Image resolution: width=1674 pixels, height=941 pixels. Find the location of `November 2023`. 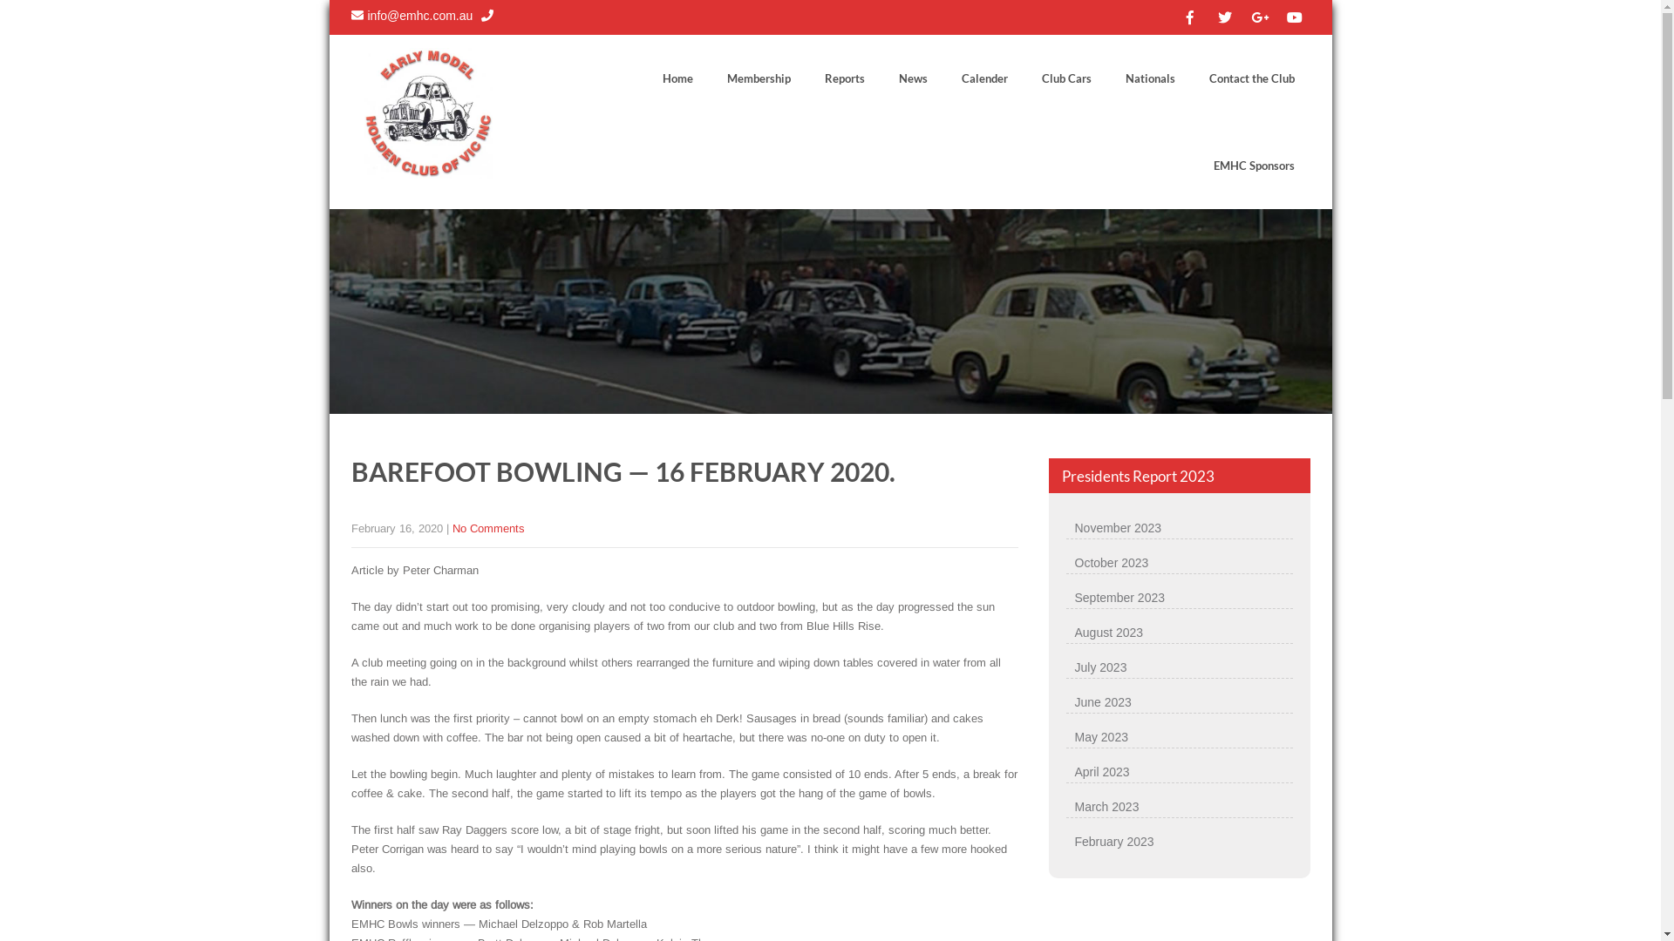

November 2023 is located at coordinates (1179, 528).